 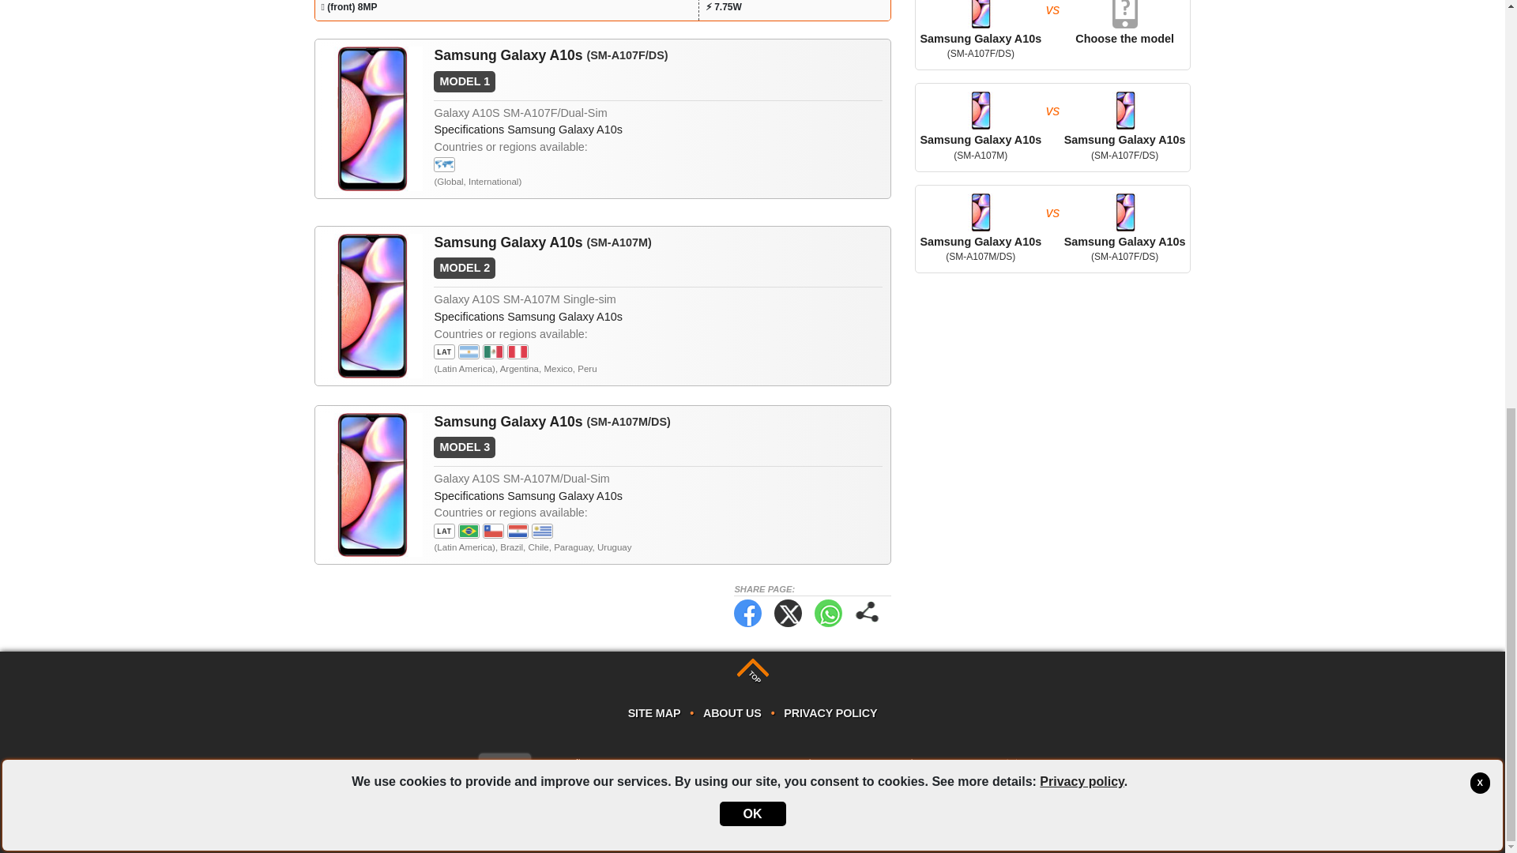 I want to click on Argentina, so click(x=468, y=351).